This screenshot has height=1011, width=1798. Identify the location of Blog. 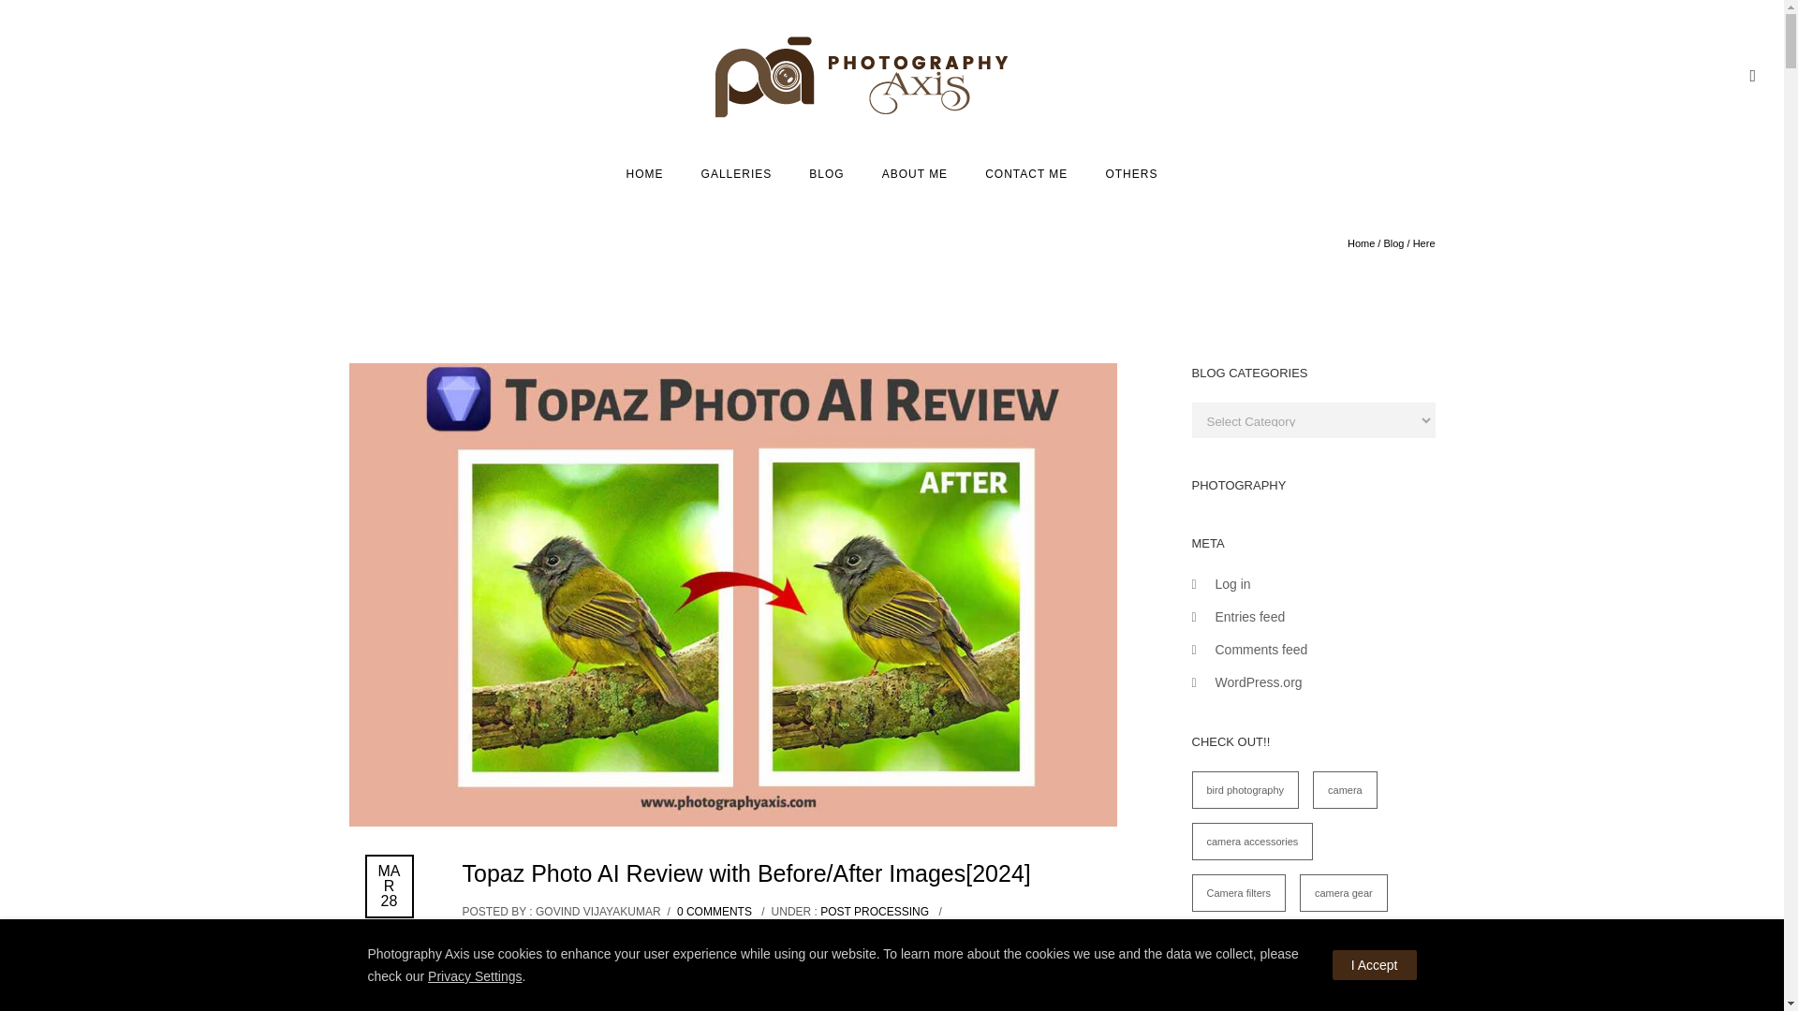
(826, 174).